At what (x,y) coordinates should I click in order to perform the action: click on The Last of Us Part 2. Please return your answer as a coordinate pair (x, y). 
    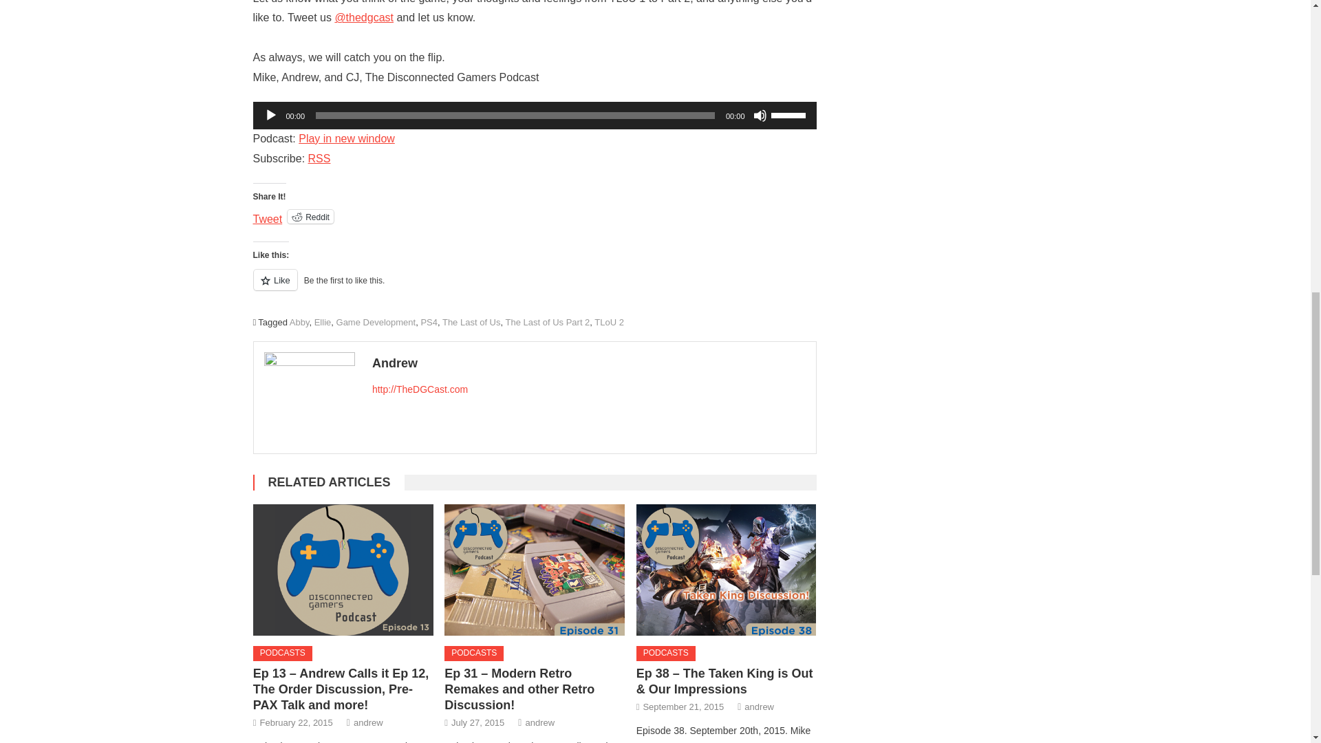
    Looking at the image, I should click on (546, 322).